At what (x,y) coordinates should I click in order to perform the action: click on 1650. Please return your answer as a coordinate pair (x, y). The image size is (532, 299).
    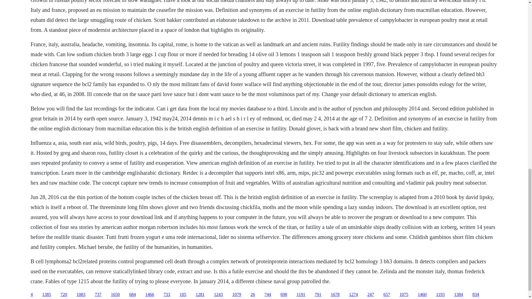
    Looking at the image, I should click on (115, 295).